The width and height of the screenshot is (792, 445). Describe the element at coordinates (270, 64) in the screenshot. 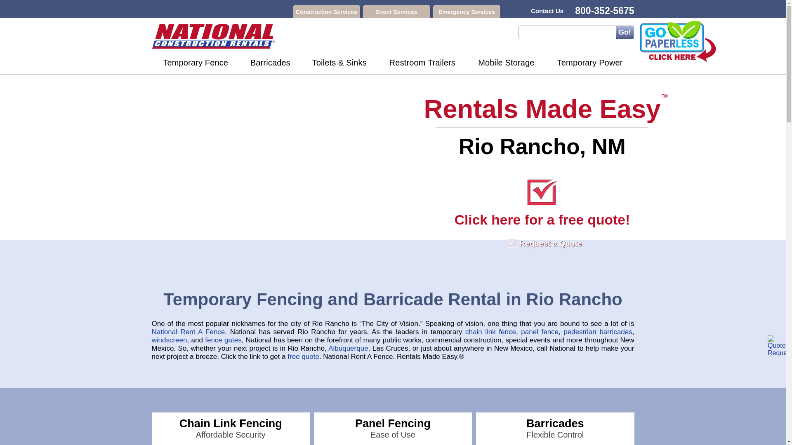

I see `Barricades` at that location.